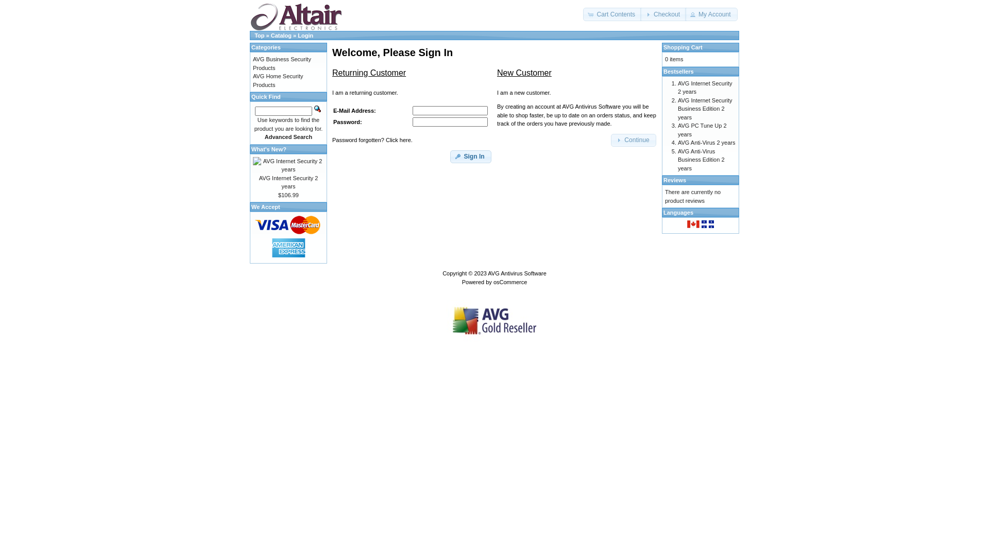 The width and height of the screenshot is (989, 556). What do you see at coordinates (708, 224) in the screenshot?
I see `French` at bounding box center [708, 224].